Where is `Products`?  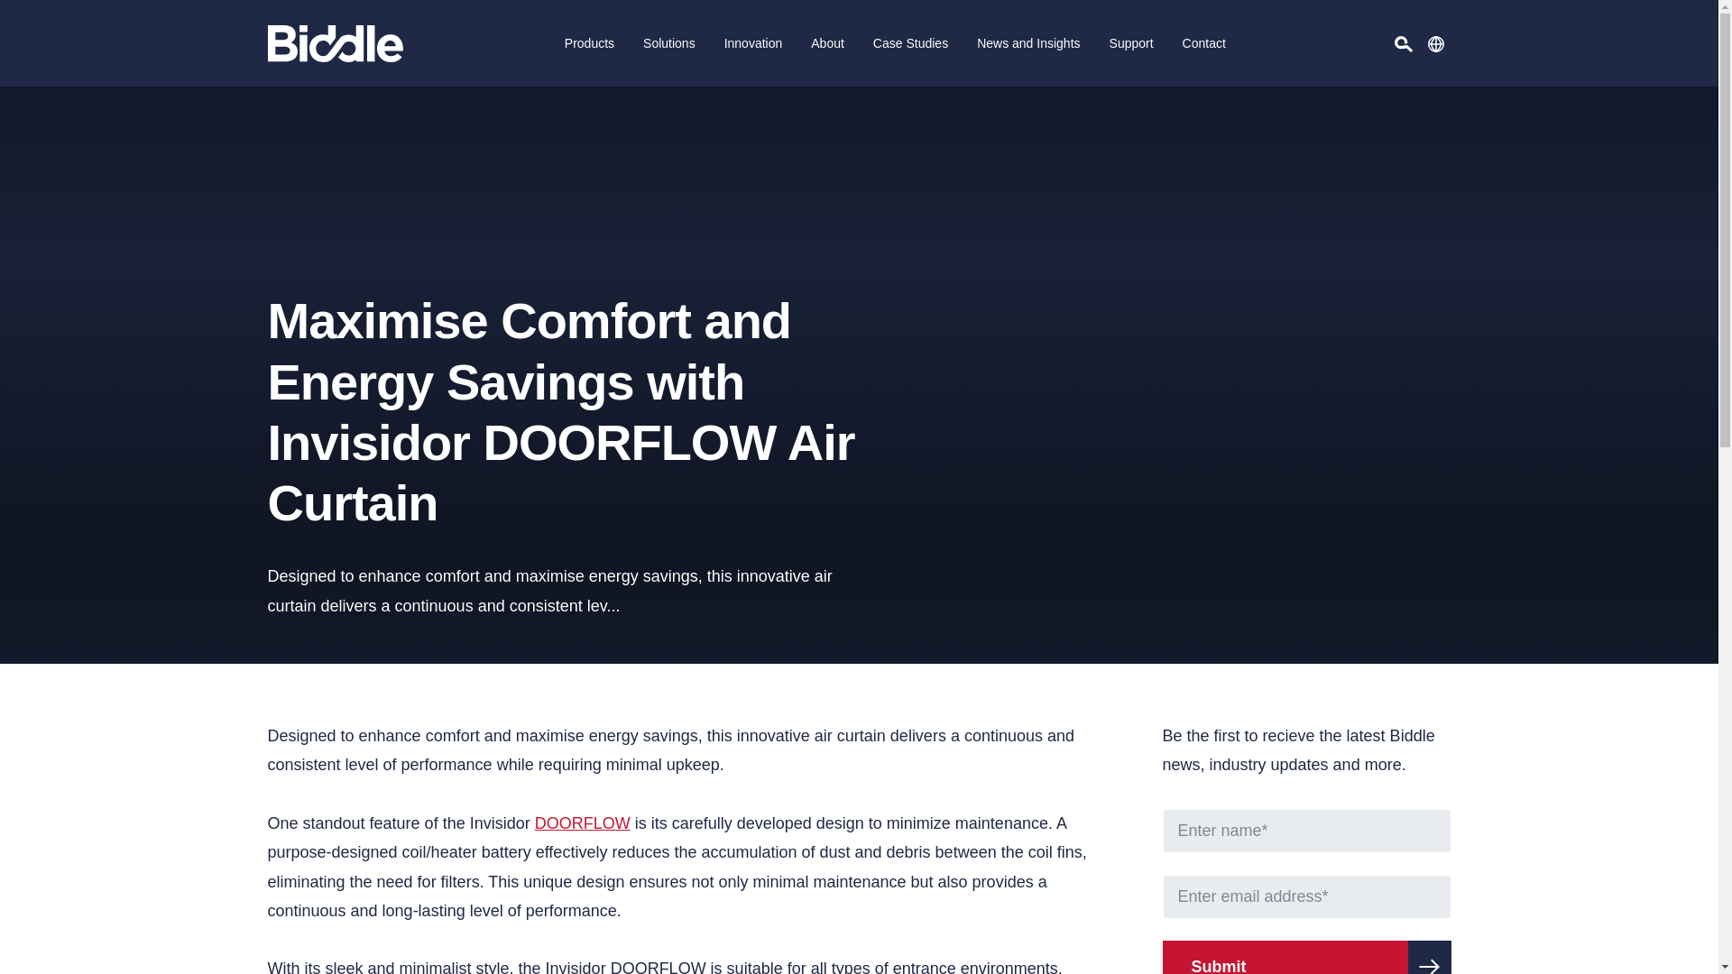 Products is located at coordinates (589, 43).